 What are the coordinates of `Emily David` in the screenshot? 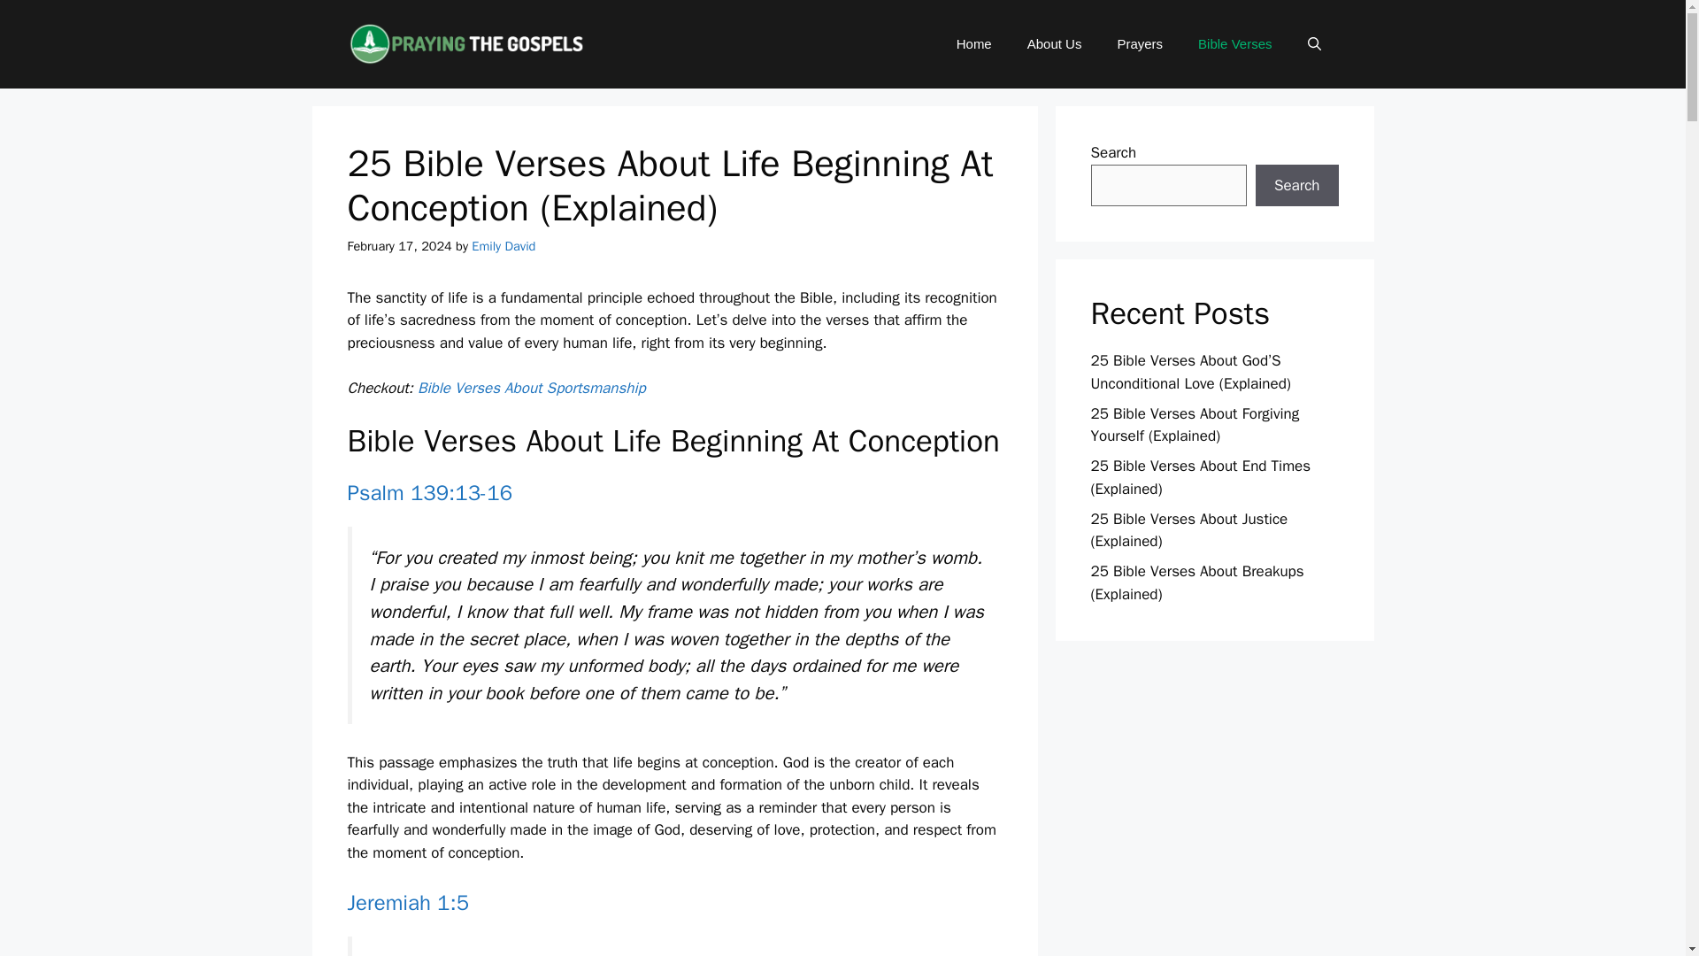 It's located at (503, 246).